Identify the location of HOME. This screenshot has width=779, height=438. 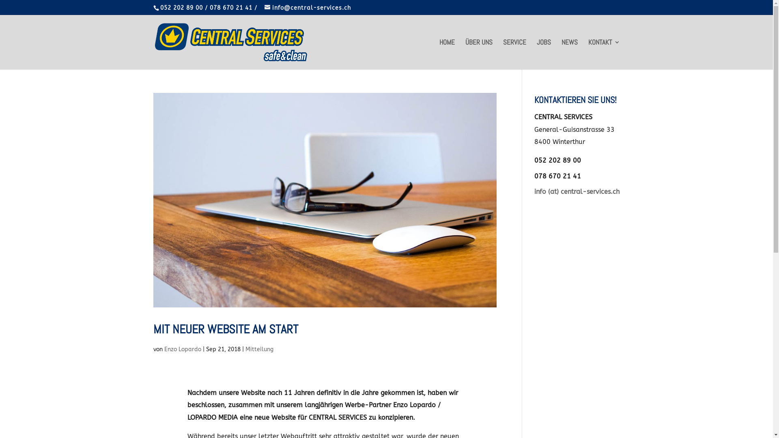
(447, 54).